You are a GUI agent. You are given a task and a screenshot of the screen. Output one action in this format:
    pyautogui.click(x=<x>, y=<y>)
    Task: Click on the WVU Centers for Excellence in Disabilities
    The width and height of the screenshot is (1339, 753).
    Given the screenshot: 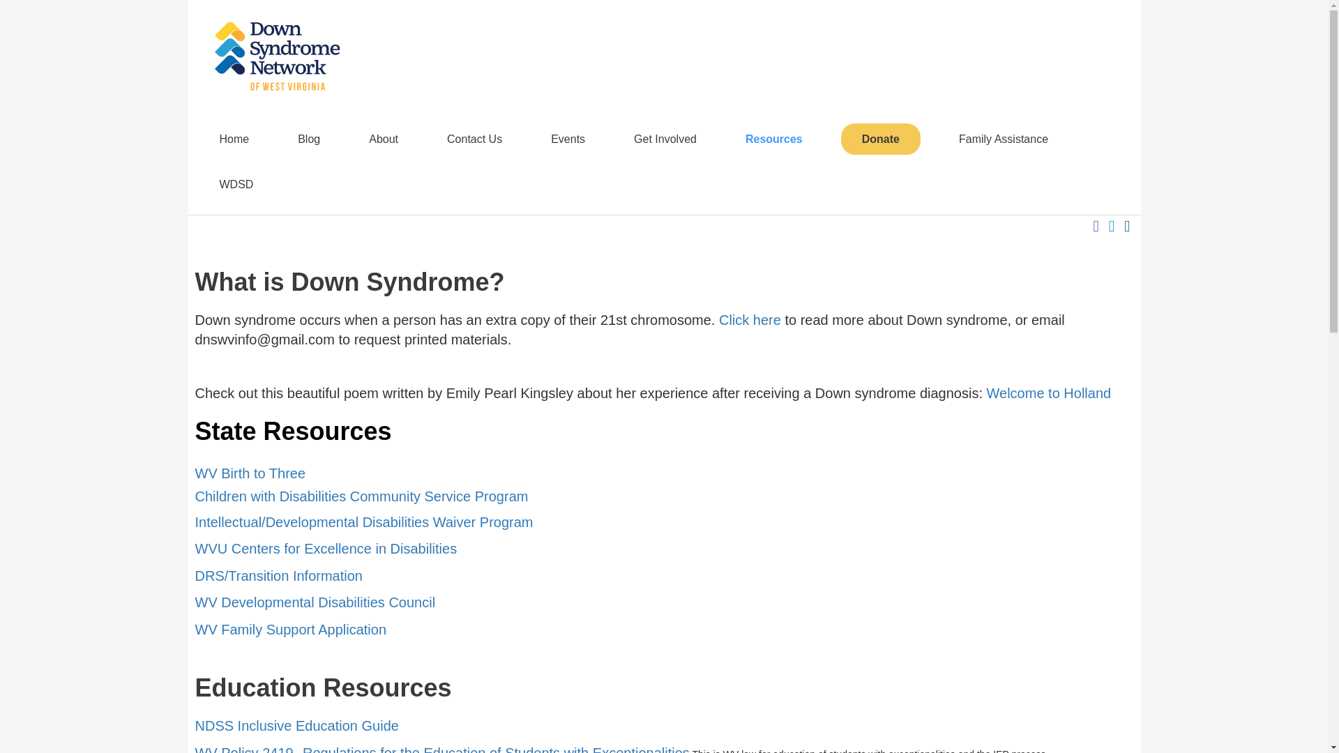 What is the action you would take?
    pyautogui.click(x=326, y=549)
    